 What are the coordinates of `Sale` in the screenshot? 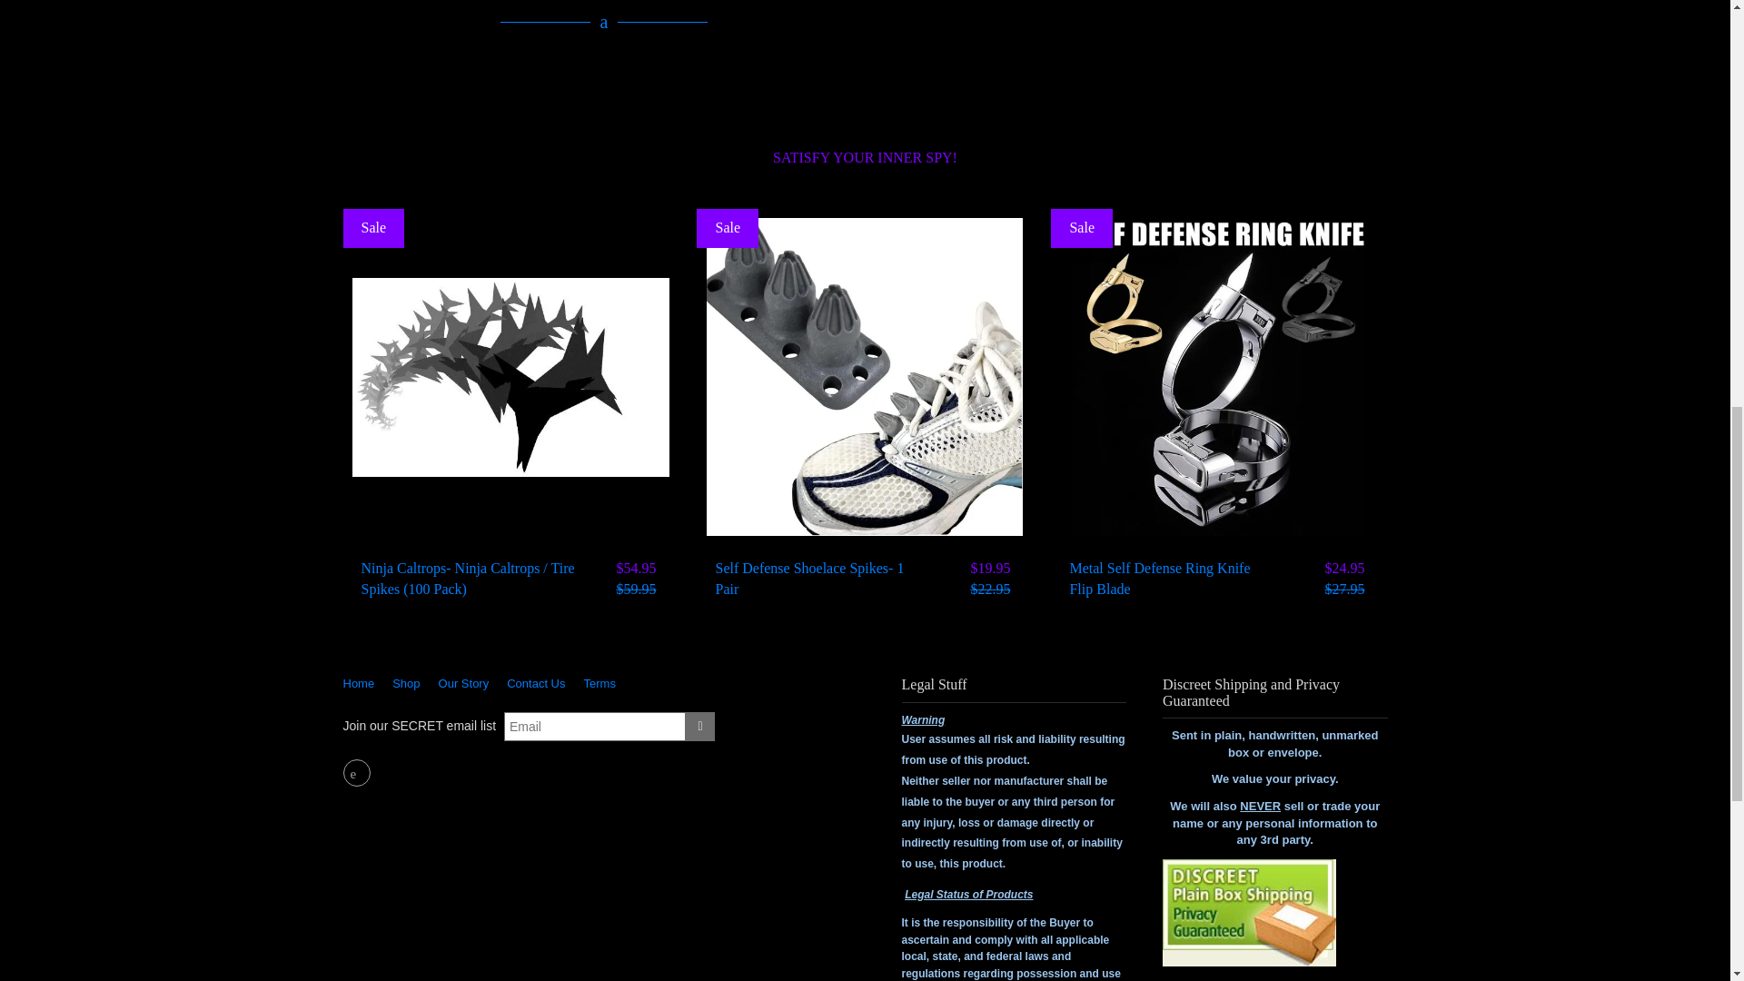 It's located at (727, 229).